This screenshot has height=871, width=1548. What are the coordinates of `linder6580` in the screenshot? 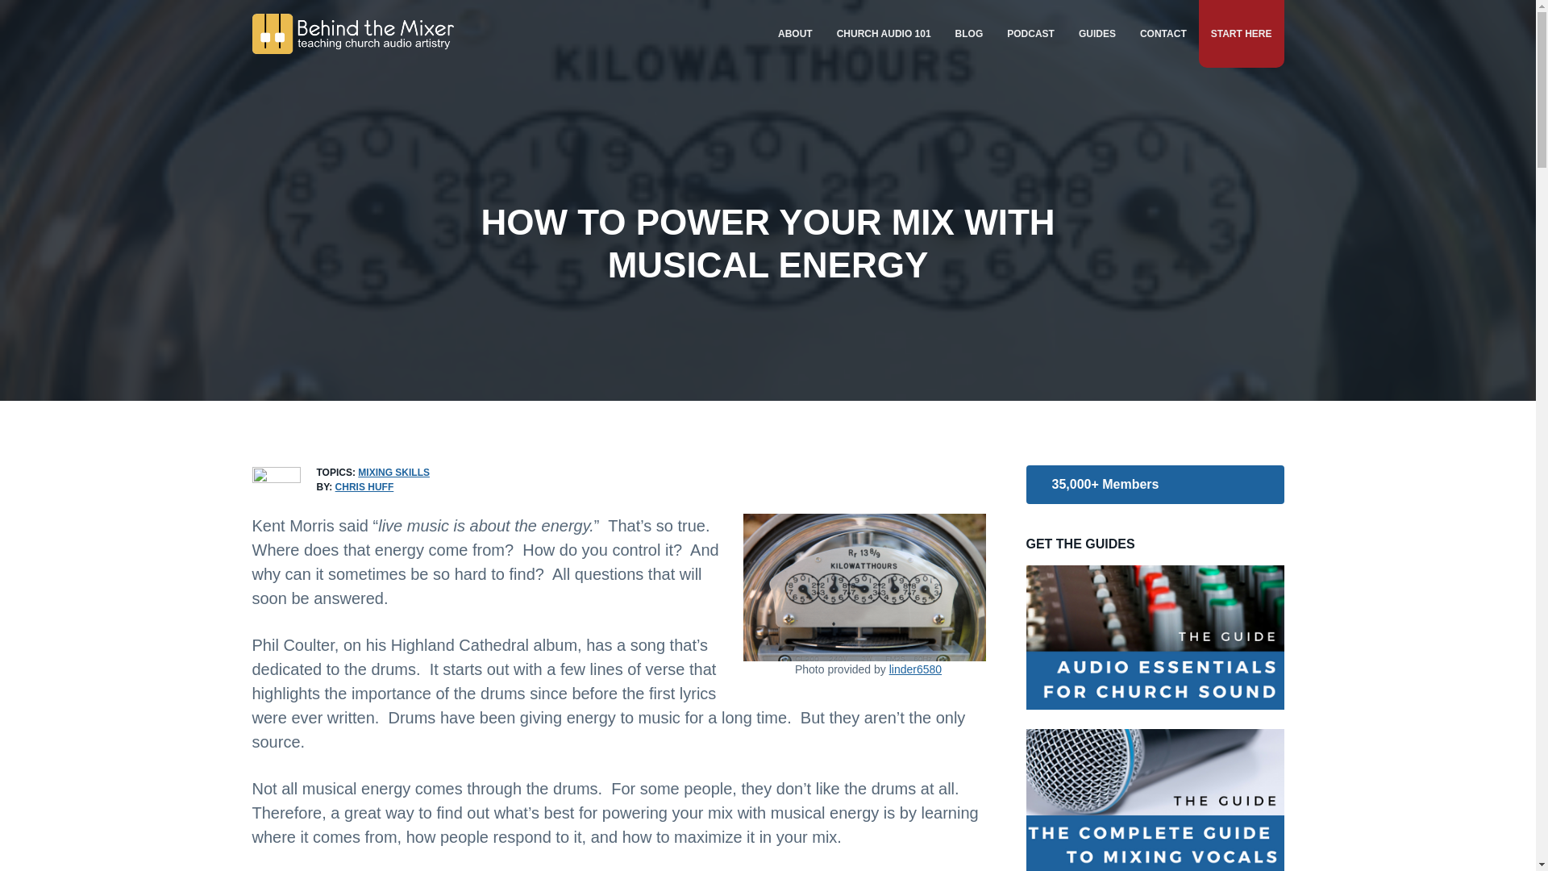 It's located at (914, 669).